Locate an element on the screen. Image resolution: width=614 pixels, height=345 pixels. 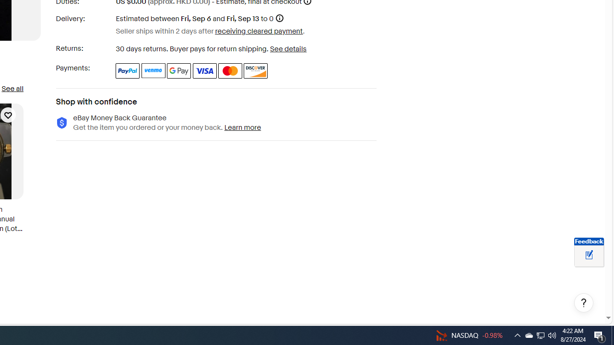
PayPal is located at coordinates (128, 71).